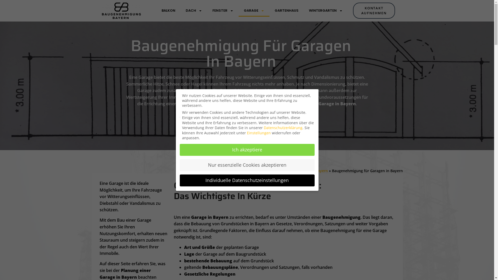  Describe the element at coordinates (247, 180) in the screenshot. I see `Individuelle Datenschutzeinstellungen` at that location.